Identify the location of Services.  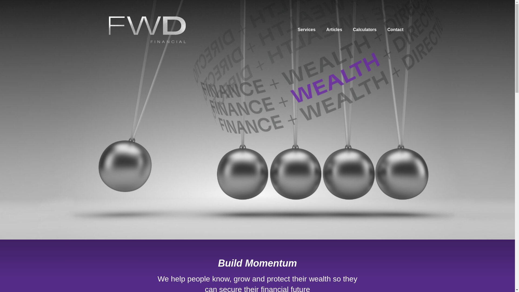
(307, 30).